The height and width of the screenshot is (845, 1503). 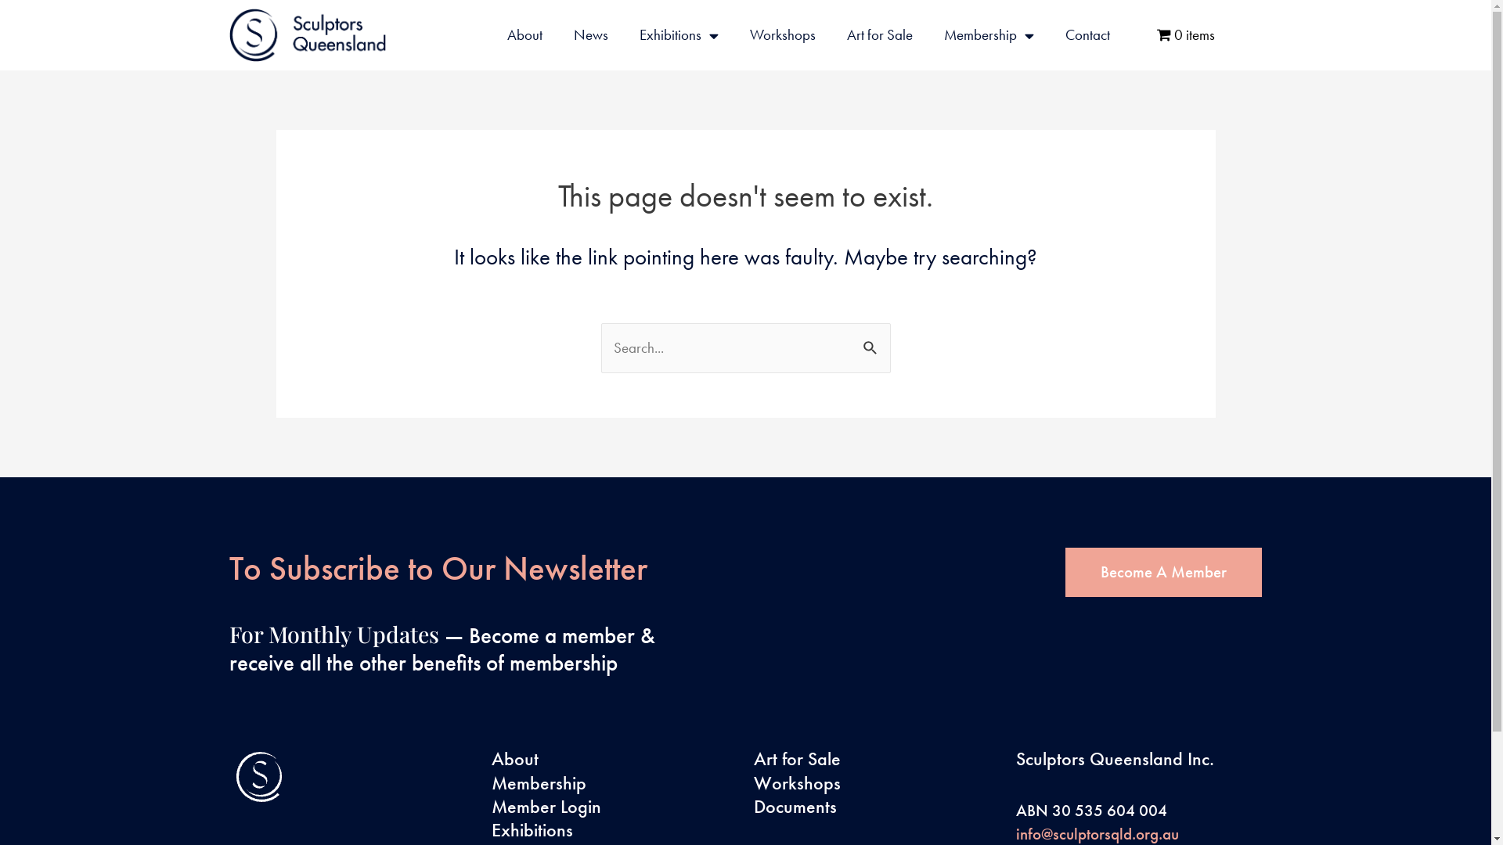 What do you see at coordinates (989, 35) in the screenshot?
I see `Membership` at bounding box center [989, 35].